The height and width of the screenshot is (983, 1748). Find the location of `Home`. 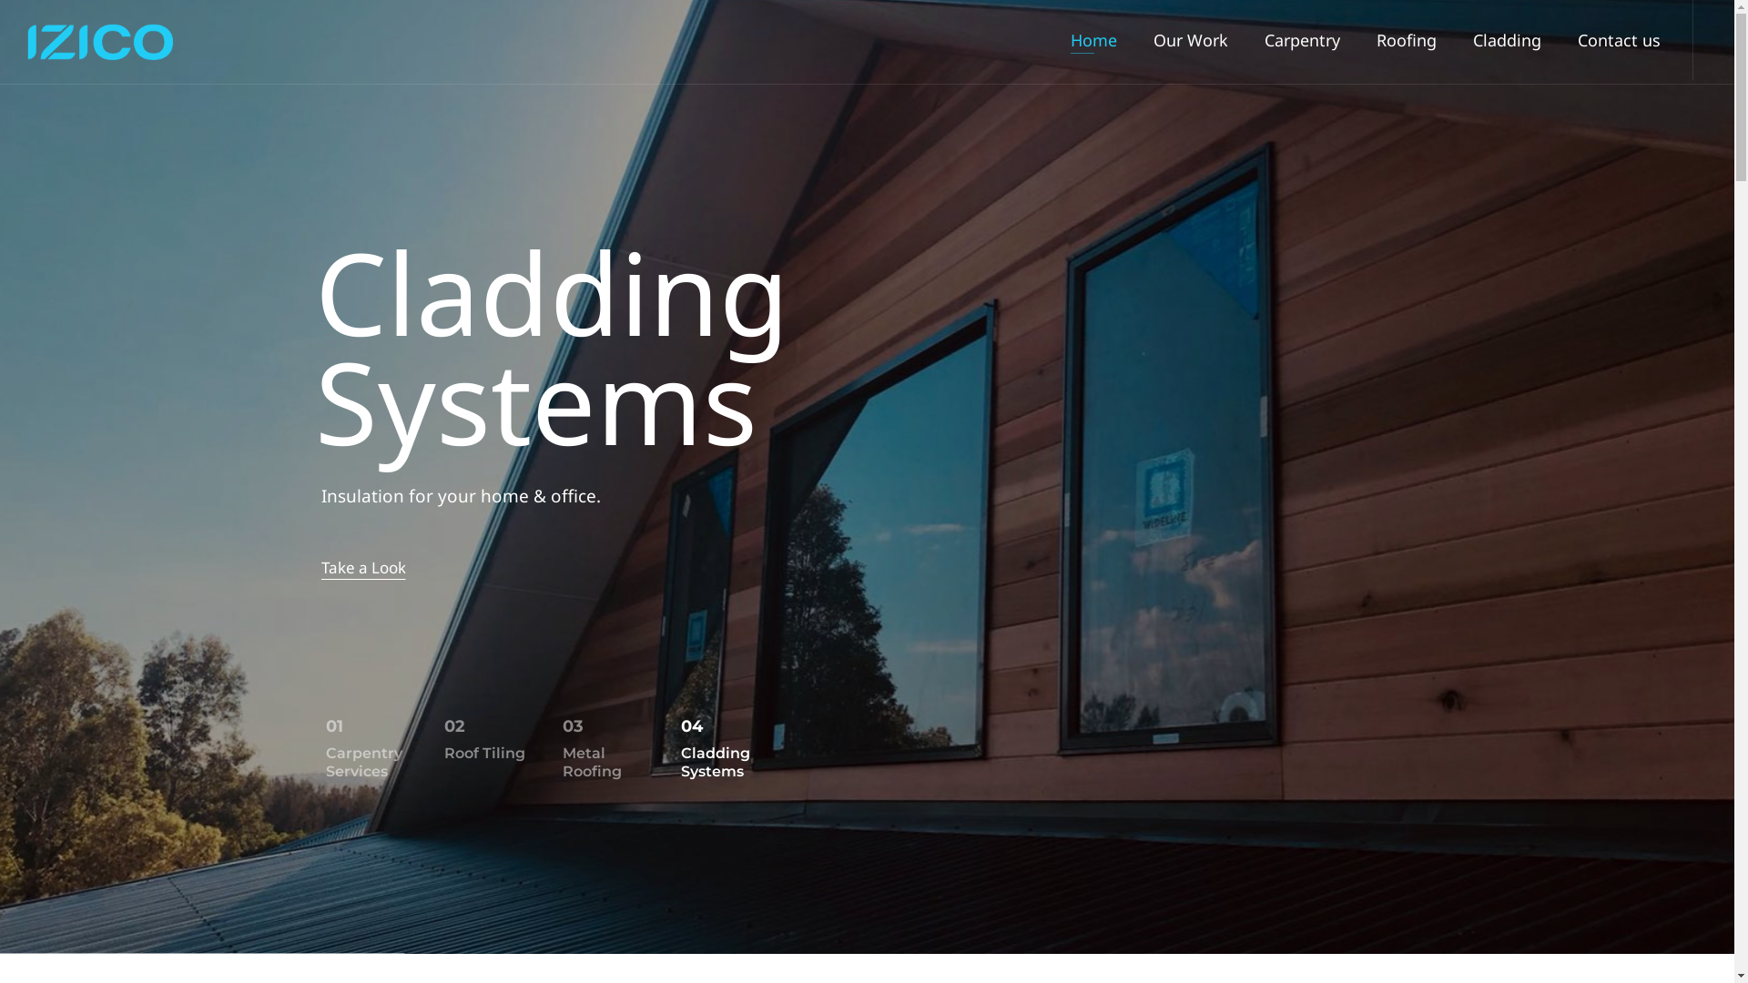

Home is located at coordinates (1094, 40).